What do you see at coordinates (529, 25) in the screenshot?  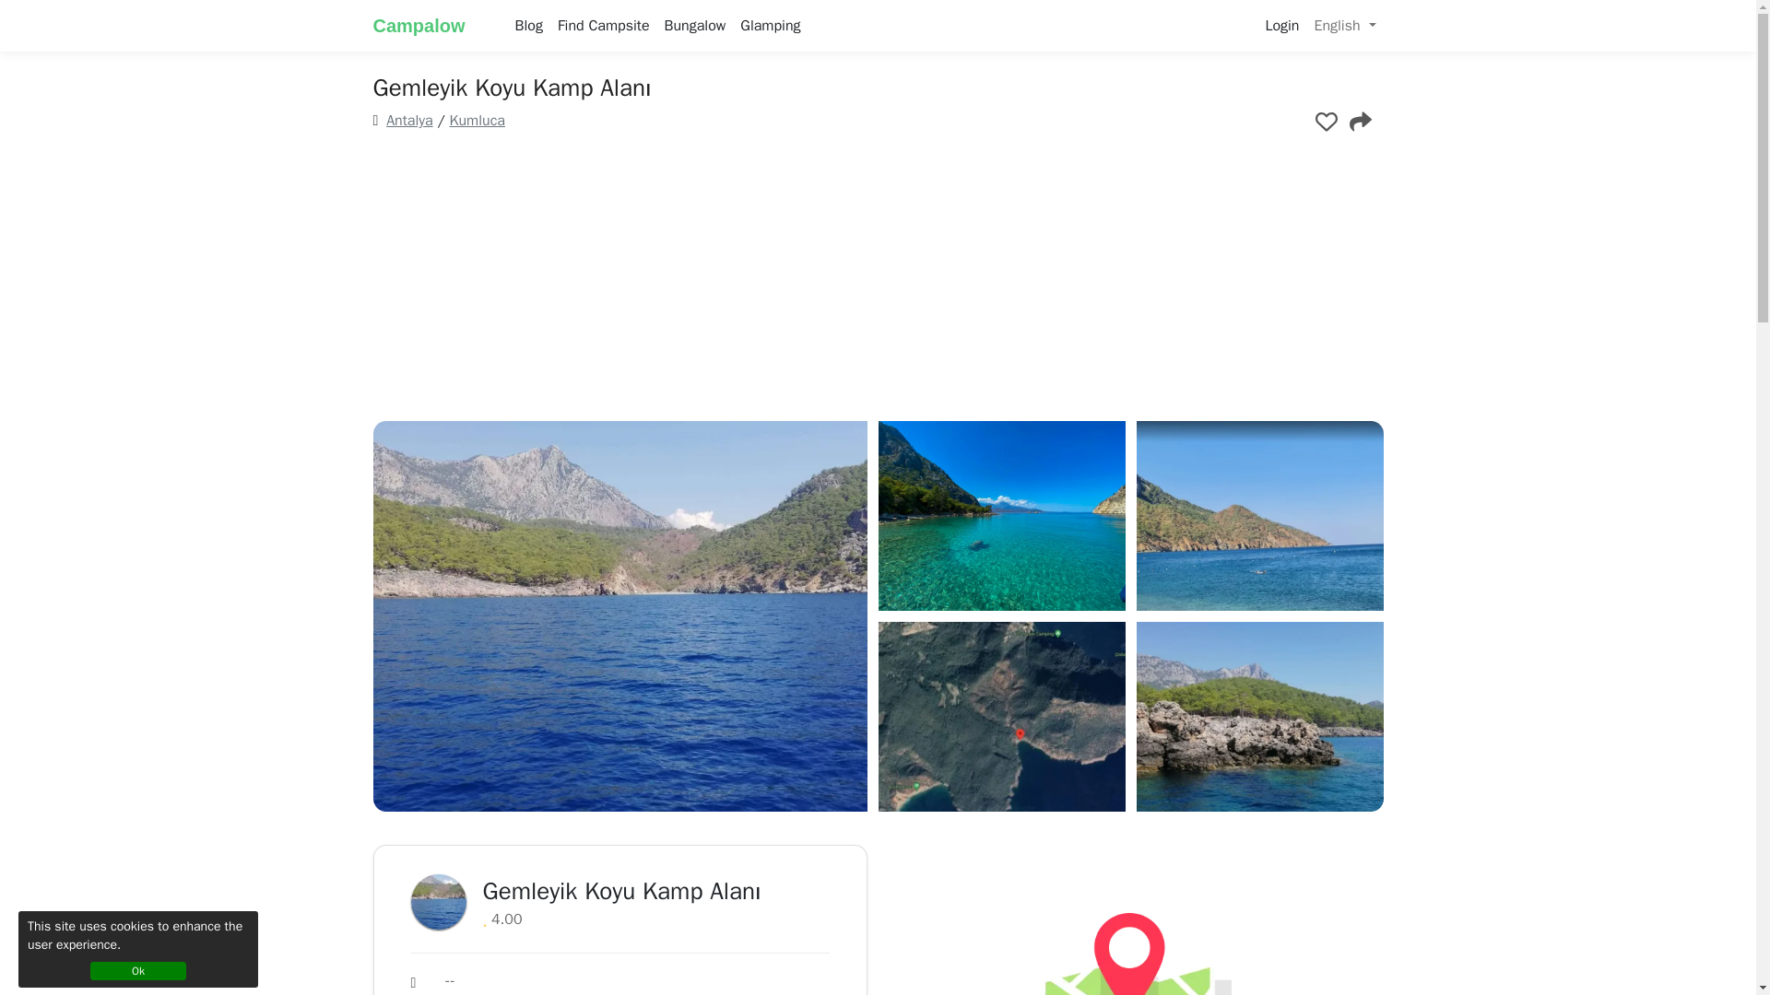 I see `Blog` at bounding box center [529, 25].